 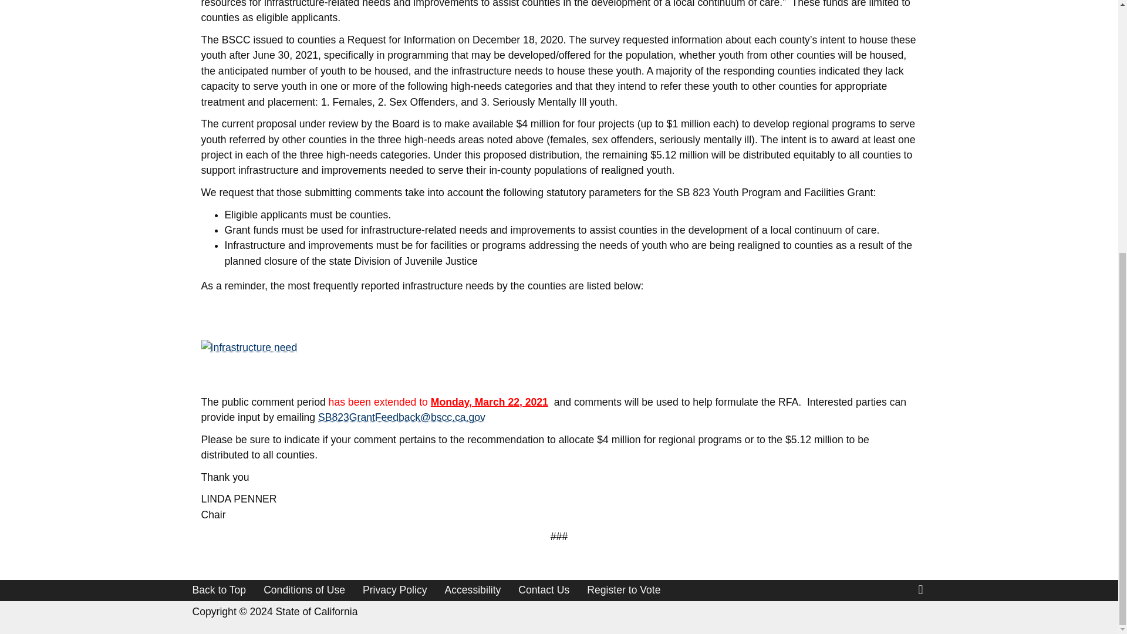 I want to click on Contact Us, so click(x=544, y=589).